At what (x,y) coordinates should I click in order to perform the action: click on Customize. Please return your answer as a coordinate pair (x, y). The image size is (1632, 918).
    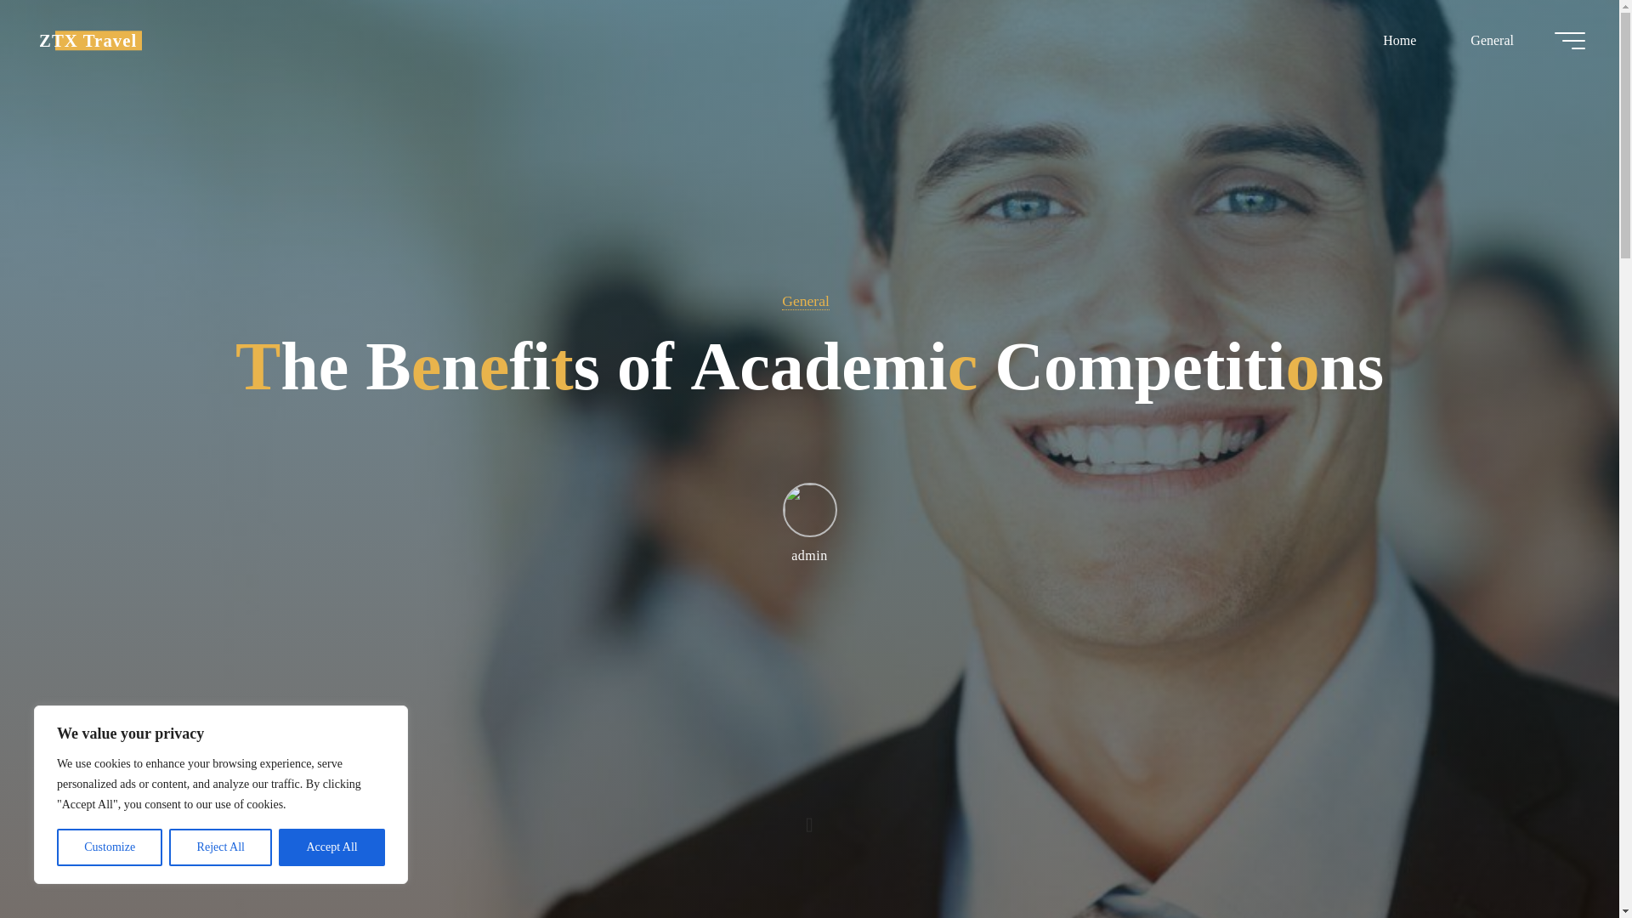
    Looking at the image, I should click on (109, 847).